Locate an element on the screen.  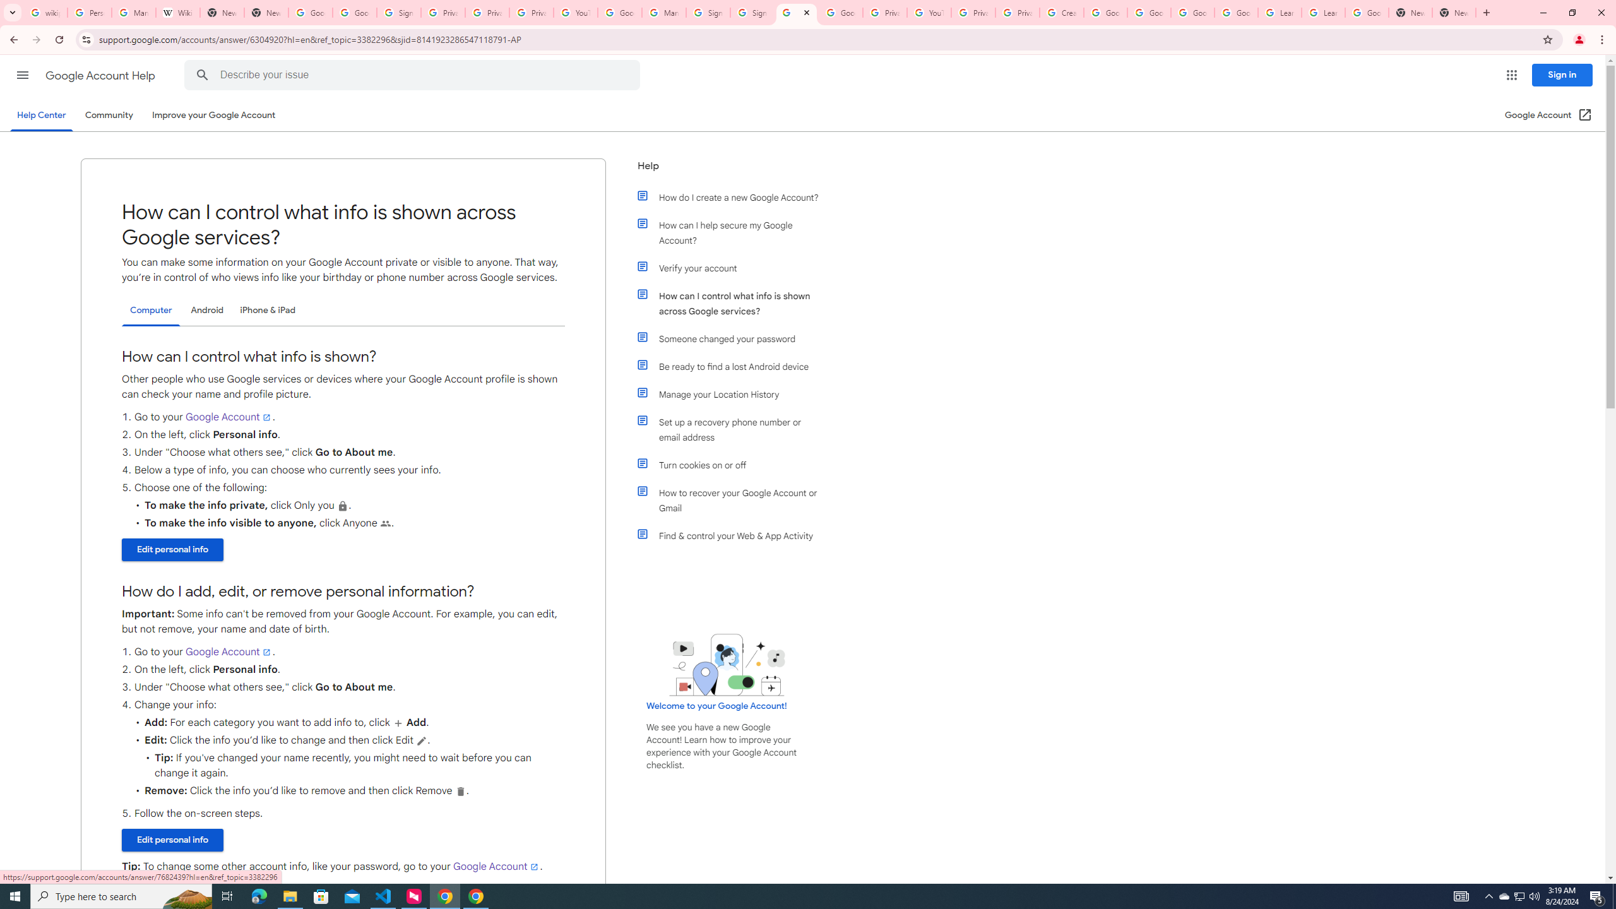
Describe your issue is located at coordinates (414, 75).